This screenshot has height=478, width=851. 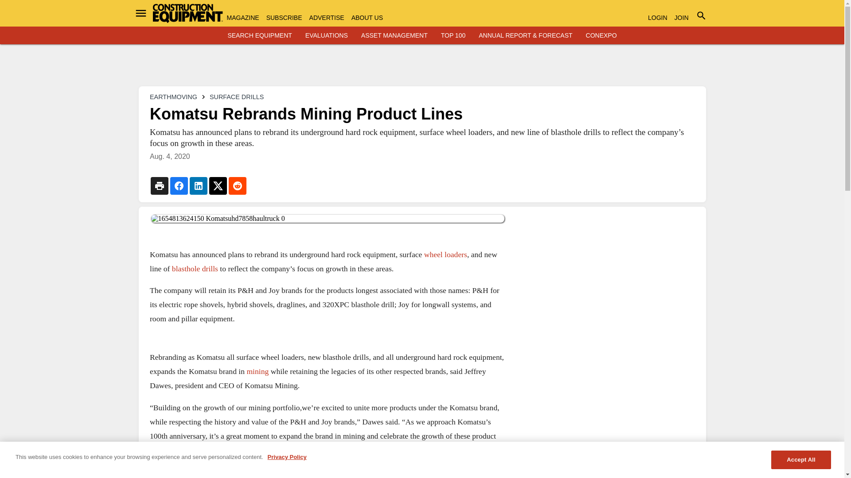 I want to click on ASSET MANAGEMENT, so click(x=394, y=35).